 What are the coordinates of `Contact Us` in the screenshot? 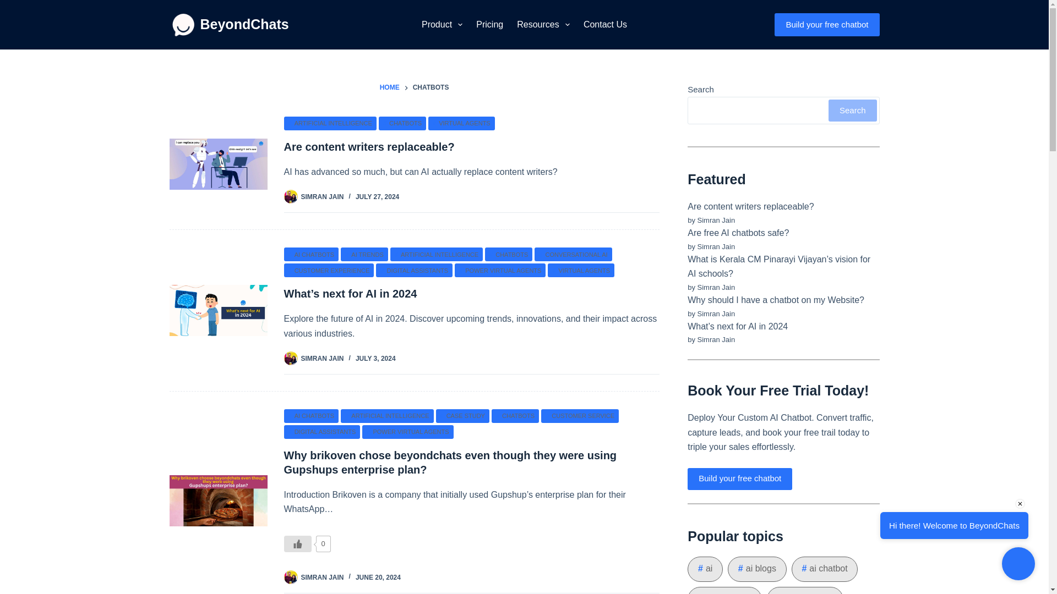 It's located at (604, 24).